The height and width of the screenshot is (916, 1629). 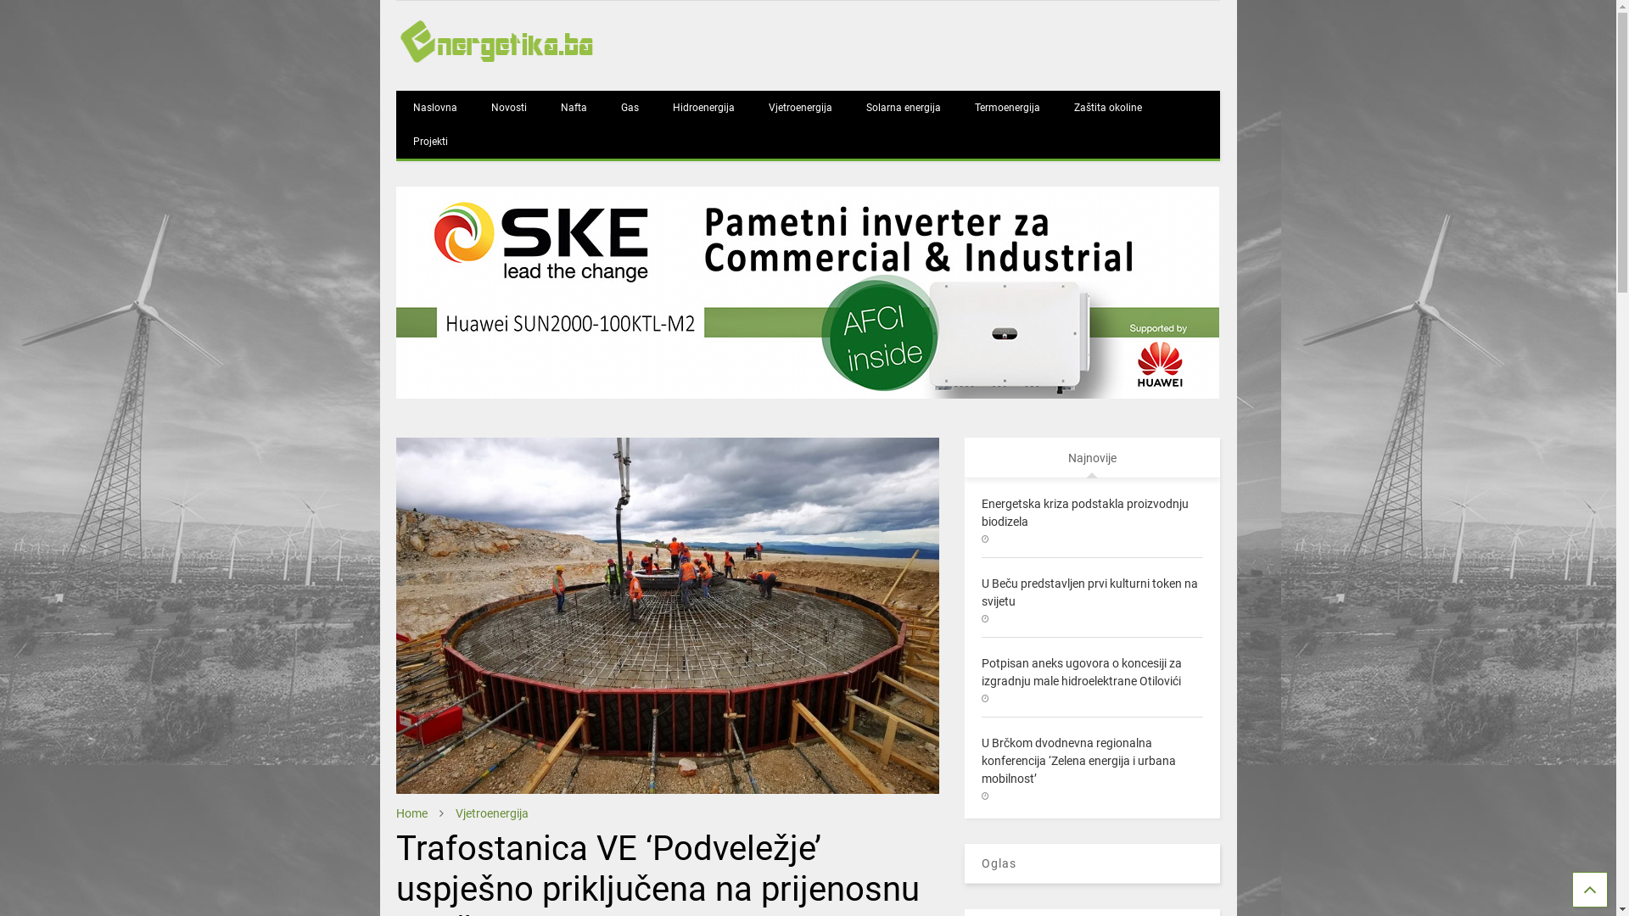 I want to click on Solarna energija, so click(x=904, y=108).